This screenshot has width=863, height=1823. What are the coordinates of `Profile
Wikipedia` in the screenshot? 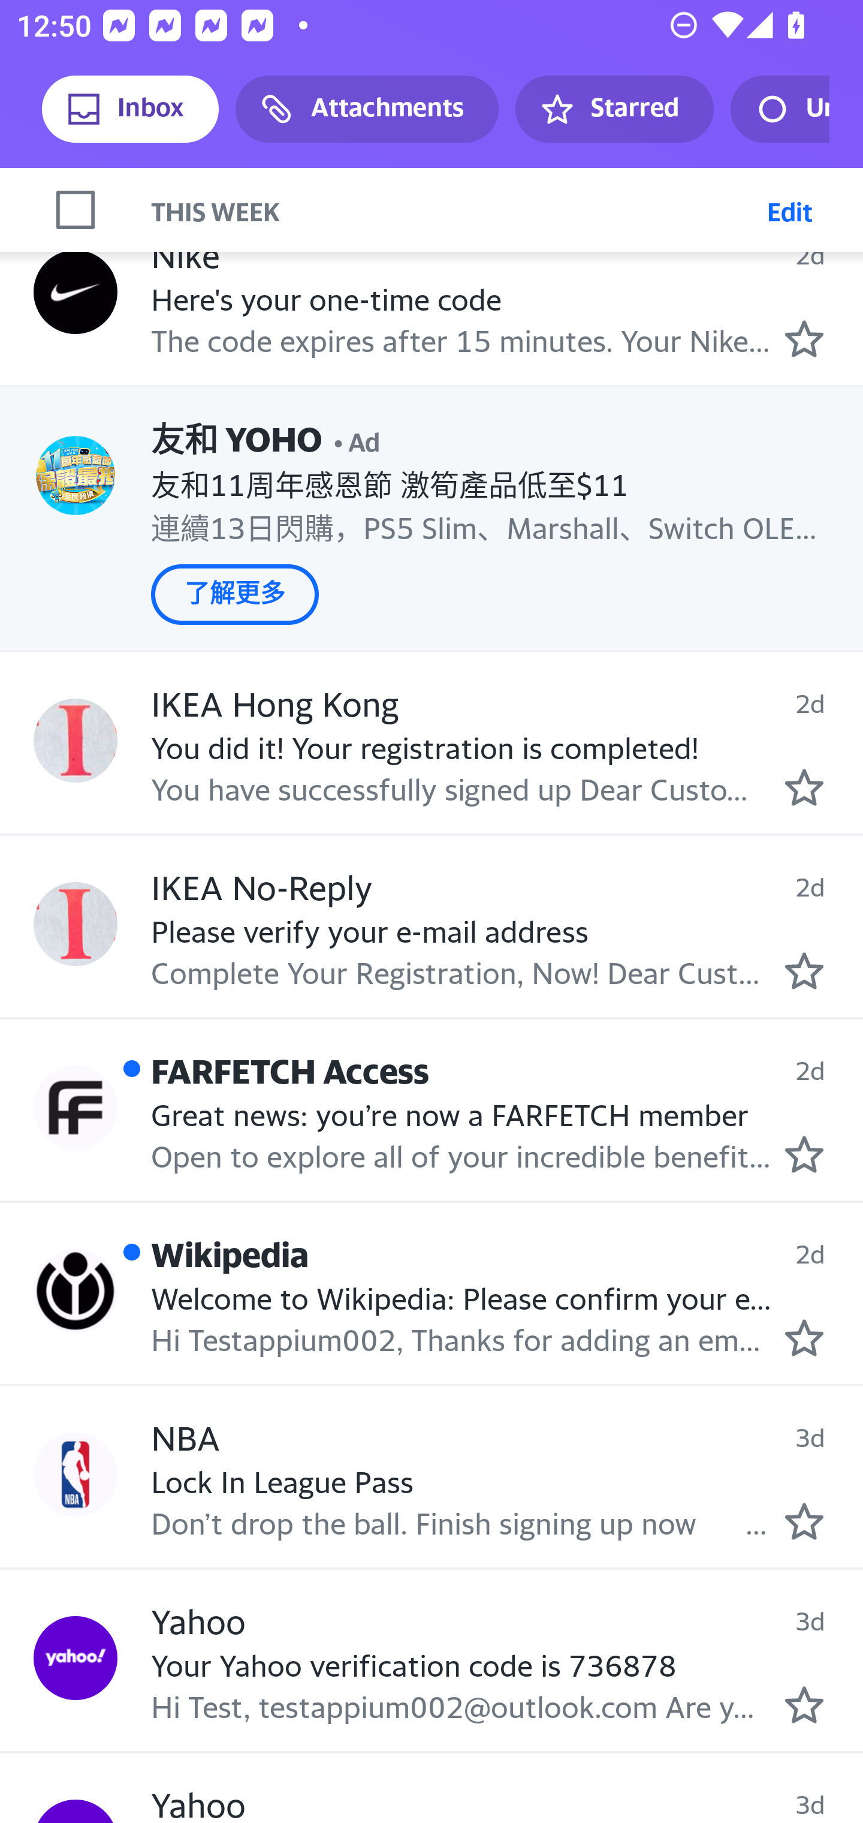 It's located at (76, 1290).